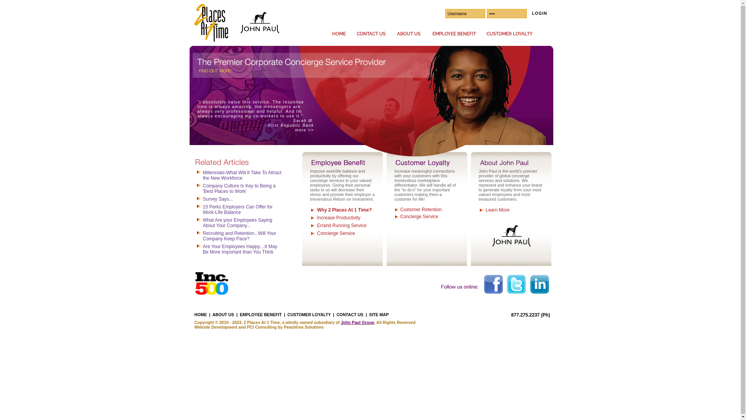 The width and height of the screenshot is (746, 420). Describe the element at coordinates (497, 210) in the screenshot. I see `Learn More` at that location.